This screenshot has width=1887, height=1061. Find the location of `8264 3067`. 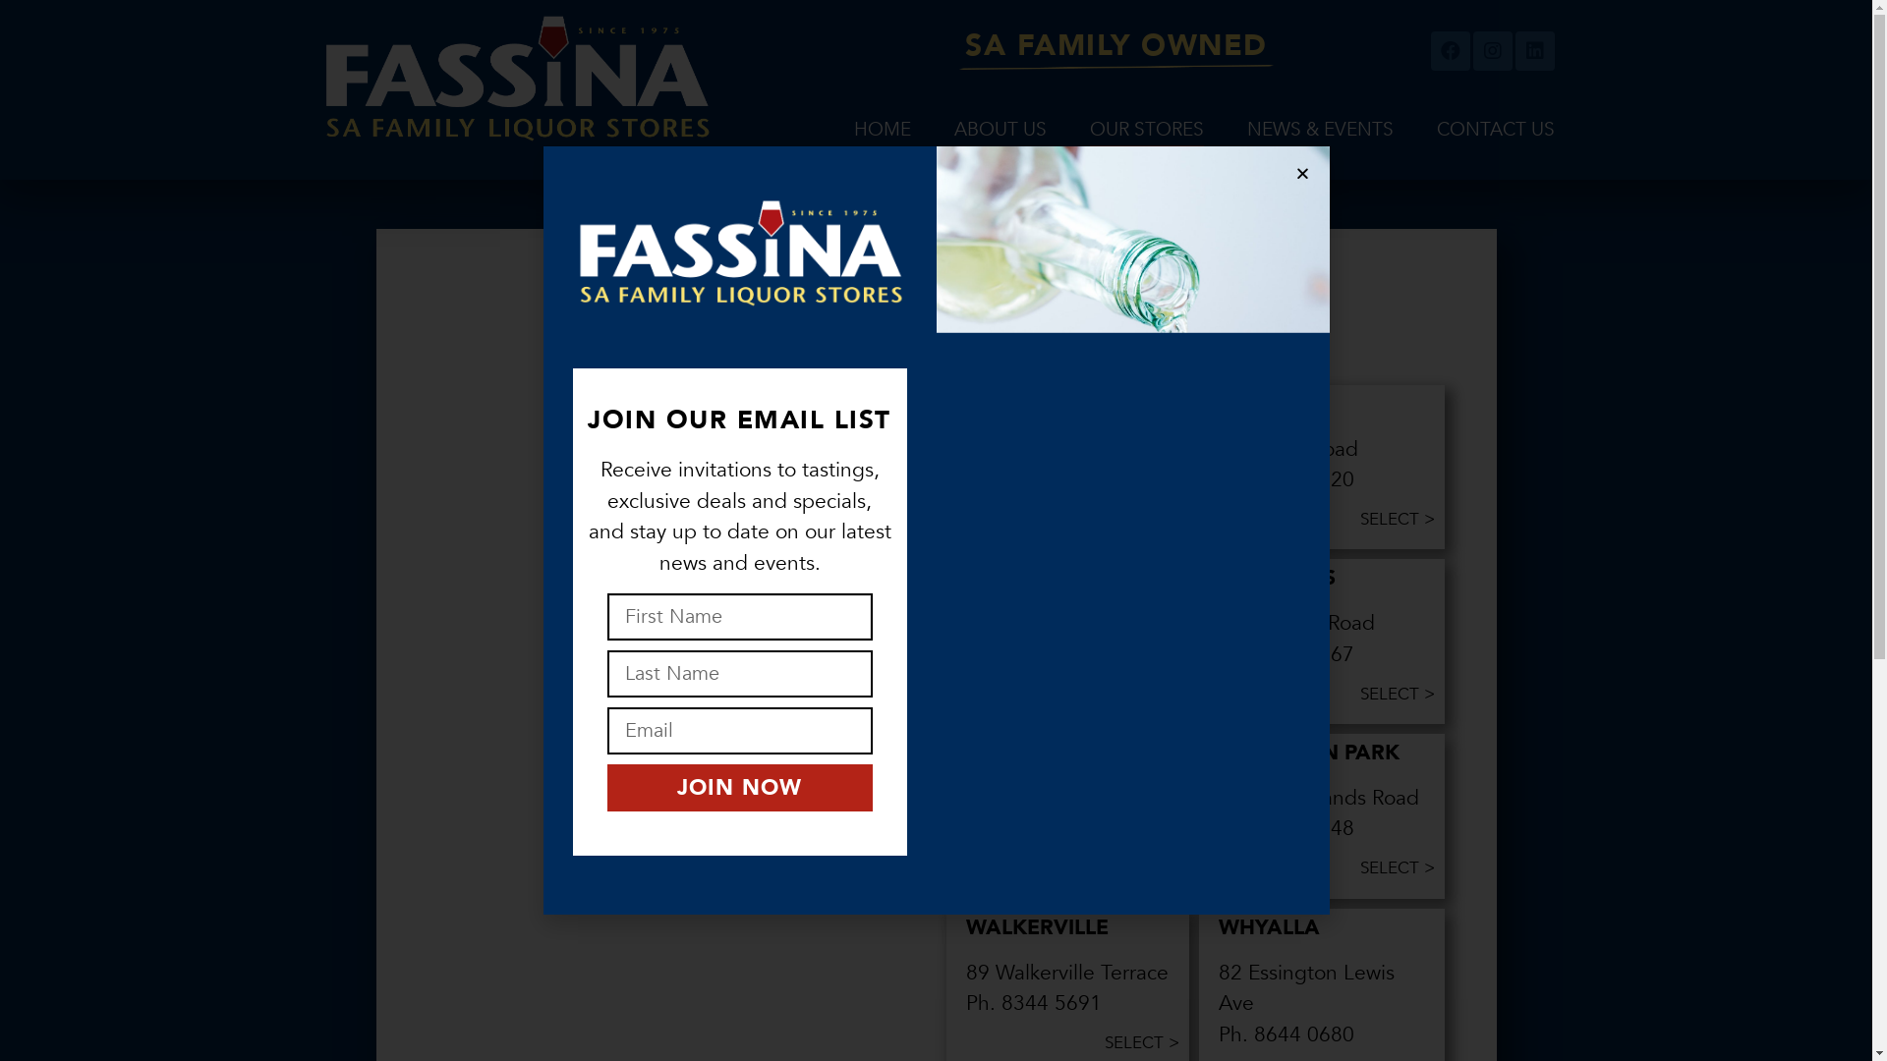

8264 3067 is located at coordinates (1304, 654).